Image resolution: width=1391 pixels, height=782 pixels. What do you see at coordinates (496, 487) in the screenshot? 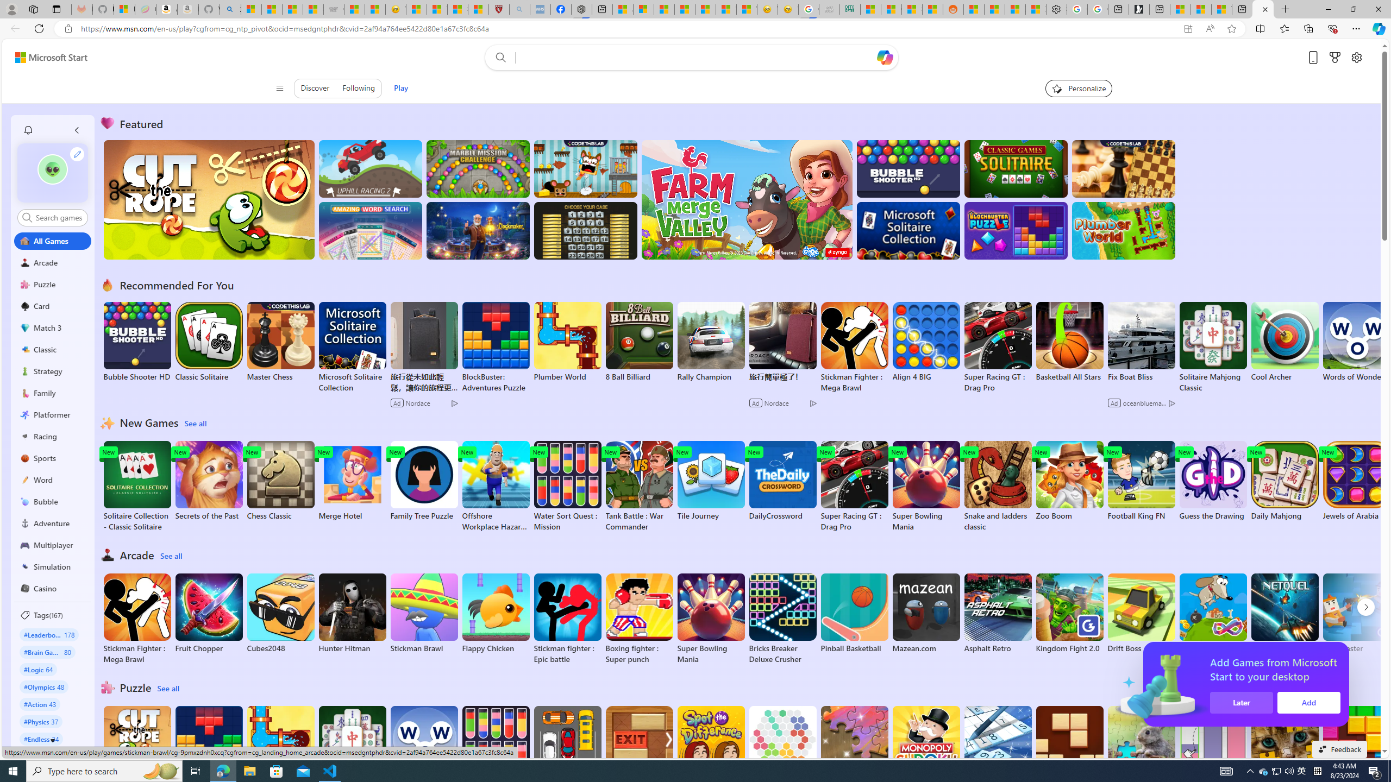
I see `Offshore Workplace Hazard Game` at bounding box center [496, 487].